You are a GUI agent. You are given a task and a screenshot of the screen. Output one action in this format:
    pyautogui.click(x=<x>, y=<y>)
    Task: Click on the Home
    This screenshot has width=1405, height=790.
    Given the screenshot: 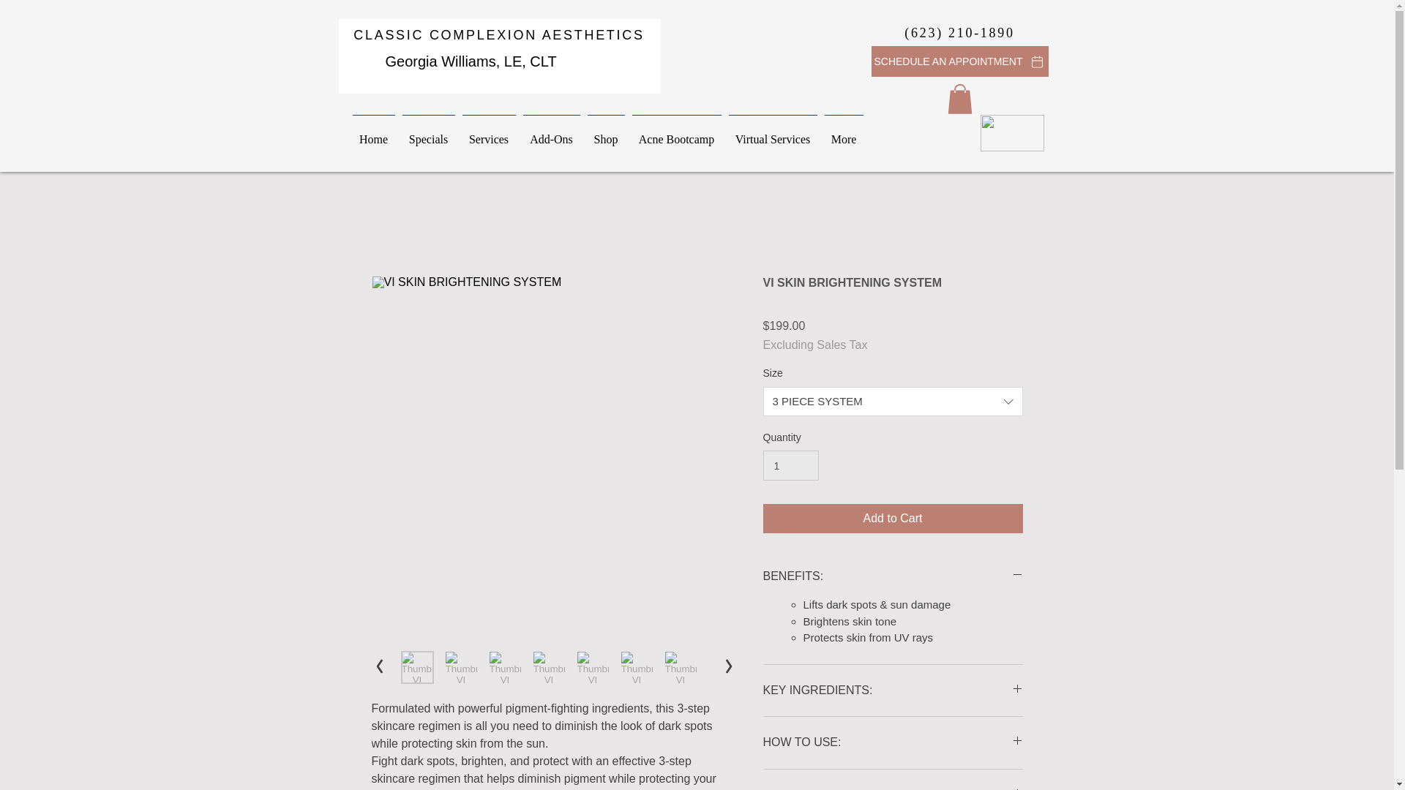 What is the action you would take?
    pyautogui.click(x=373, y=133)
    